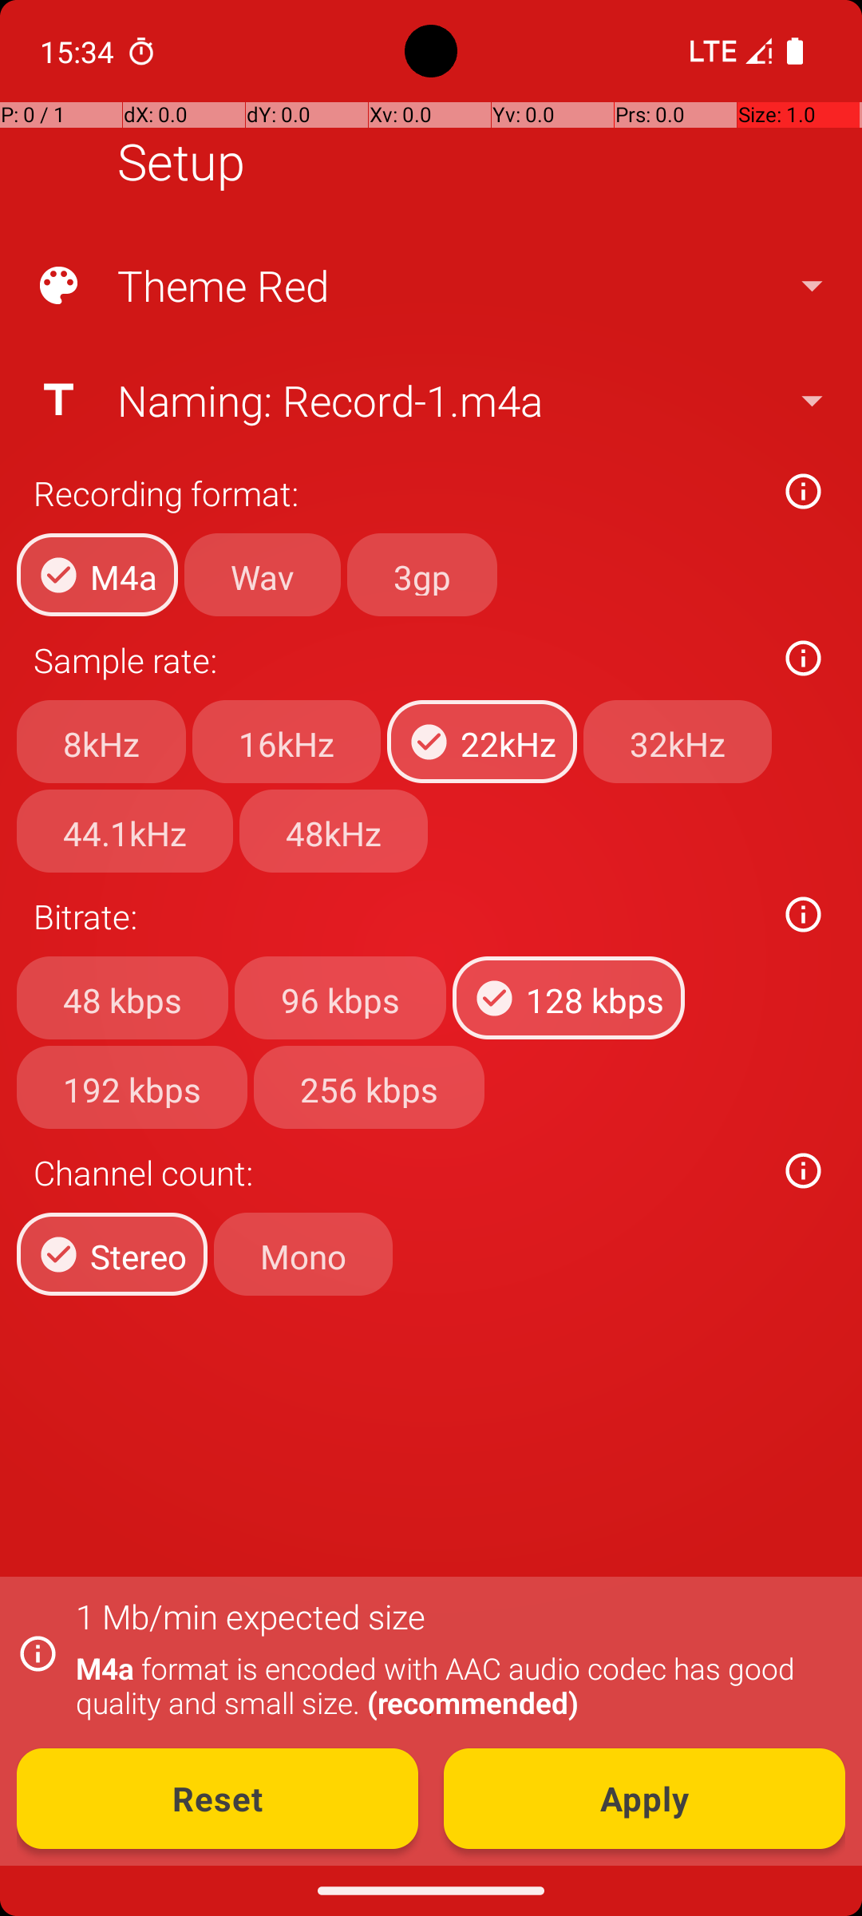 Image resolution: width=862 pixels, height=1916 pixels. What do you see at coordinates (429, 286) in the screenshot?
I see `Theme Red` at bounding box center [429, 286].